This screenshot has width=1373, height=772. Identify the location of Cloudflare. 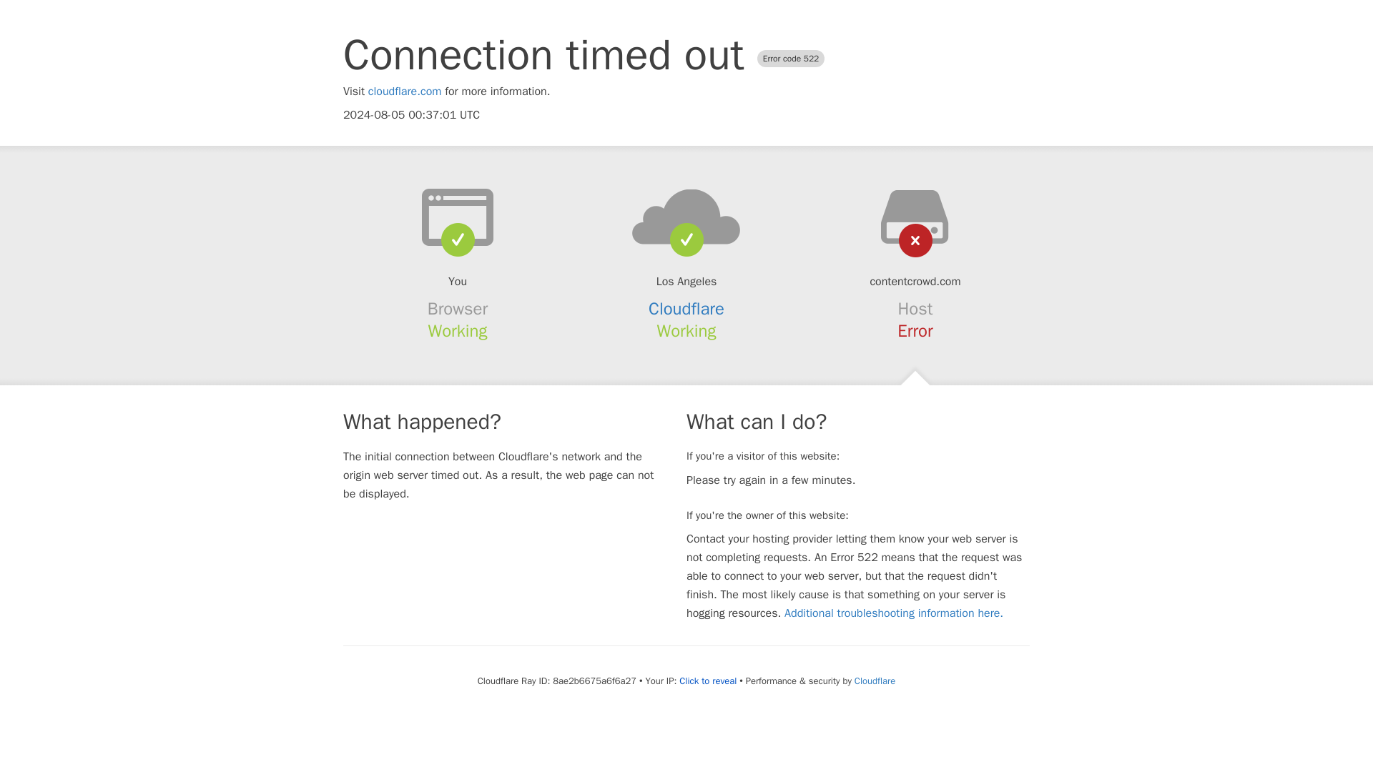
(874, 681).